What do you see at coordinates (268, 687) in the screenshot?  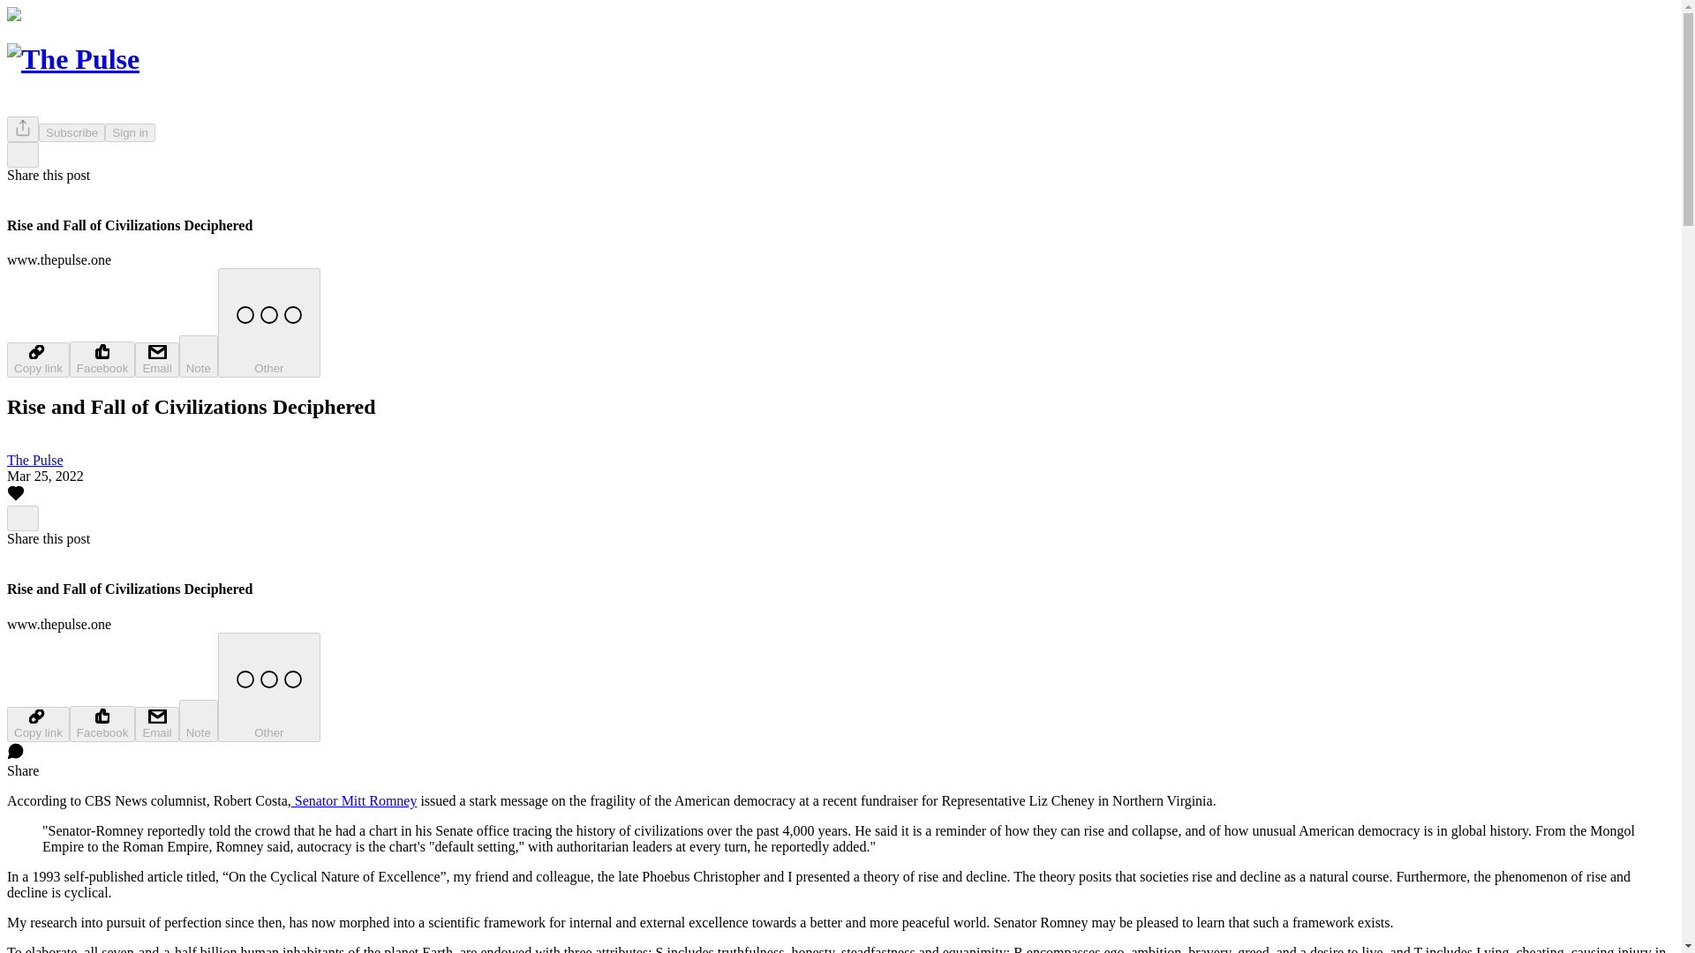 I see `Other` at bounding box center [268, 687].